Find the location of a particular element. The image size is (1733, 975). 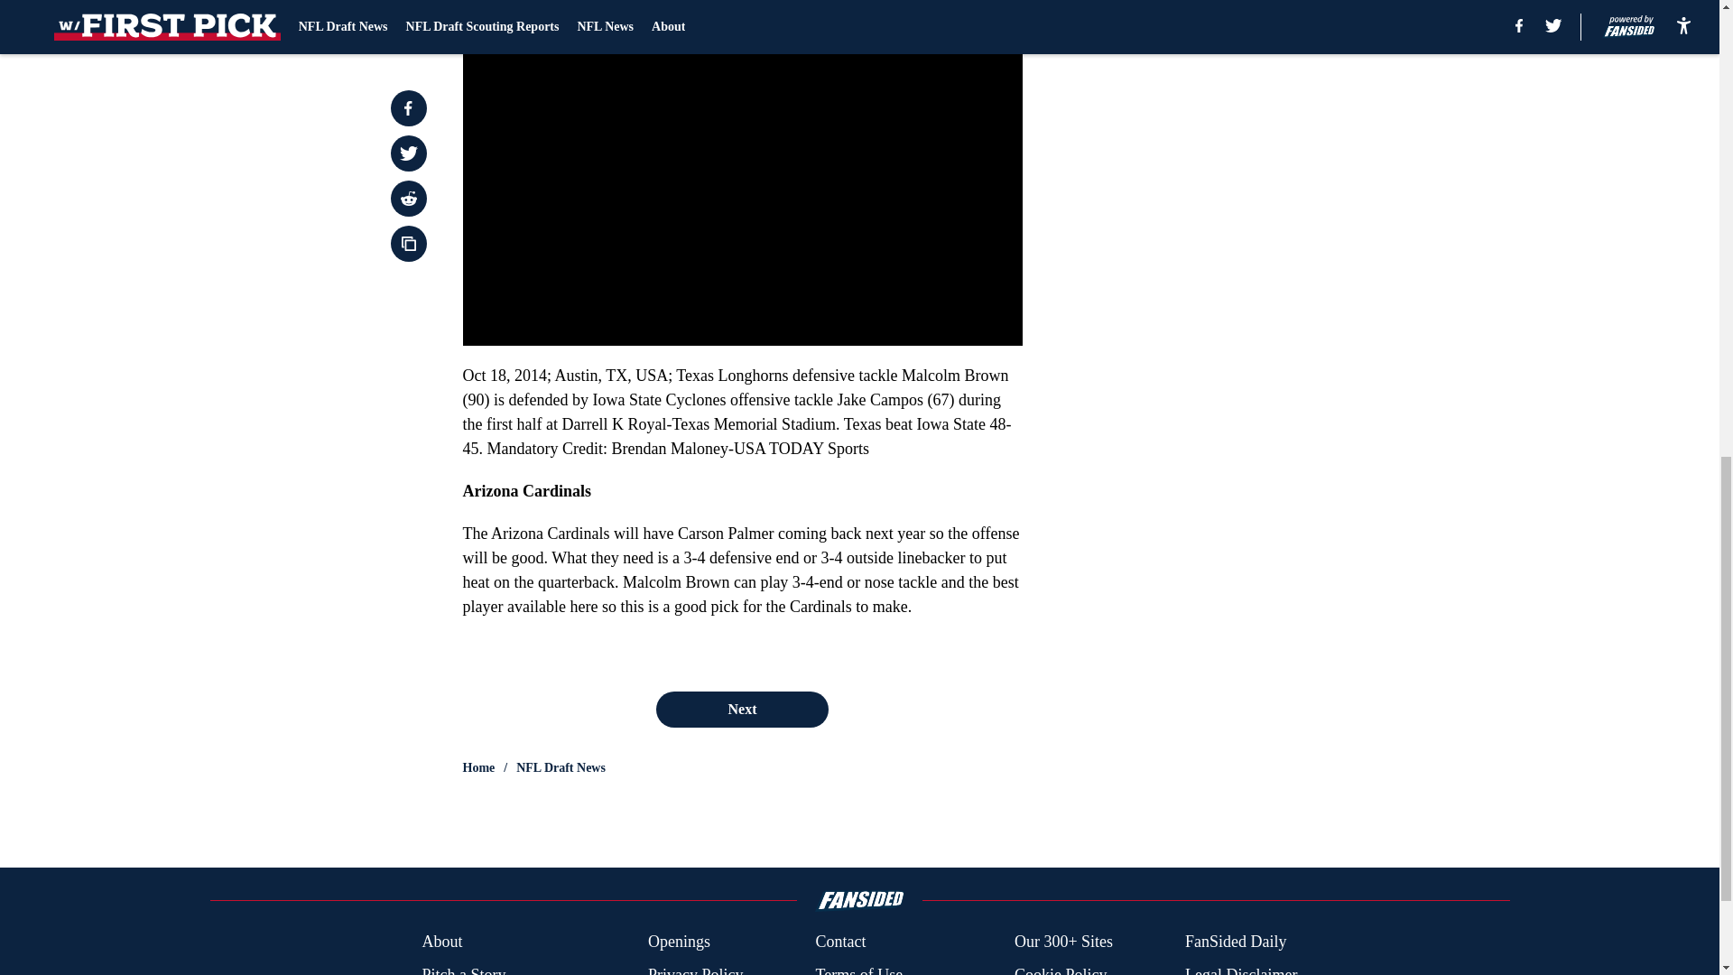

About is located at coordinates (441, 942).